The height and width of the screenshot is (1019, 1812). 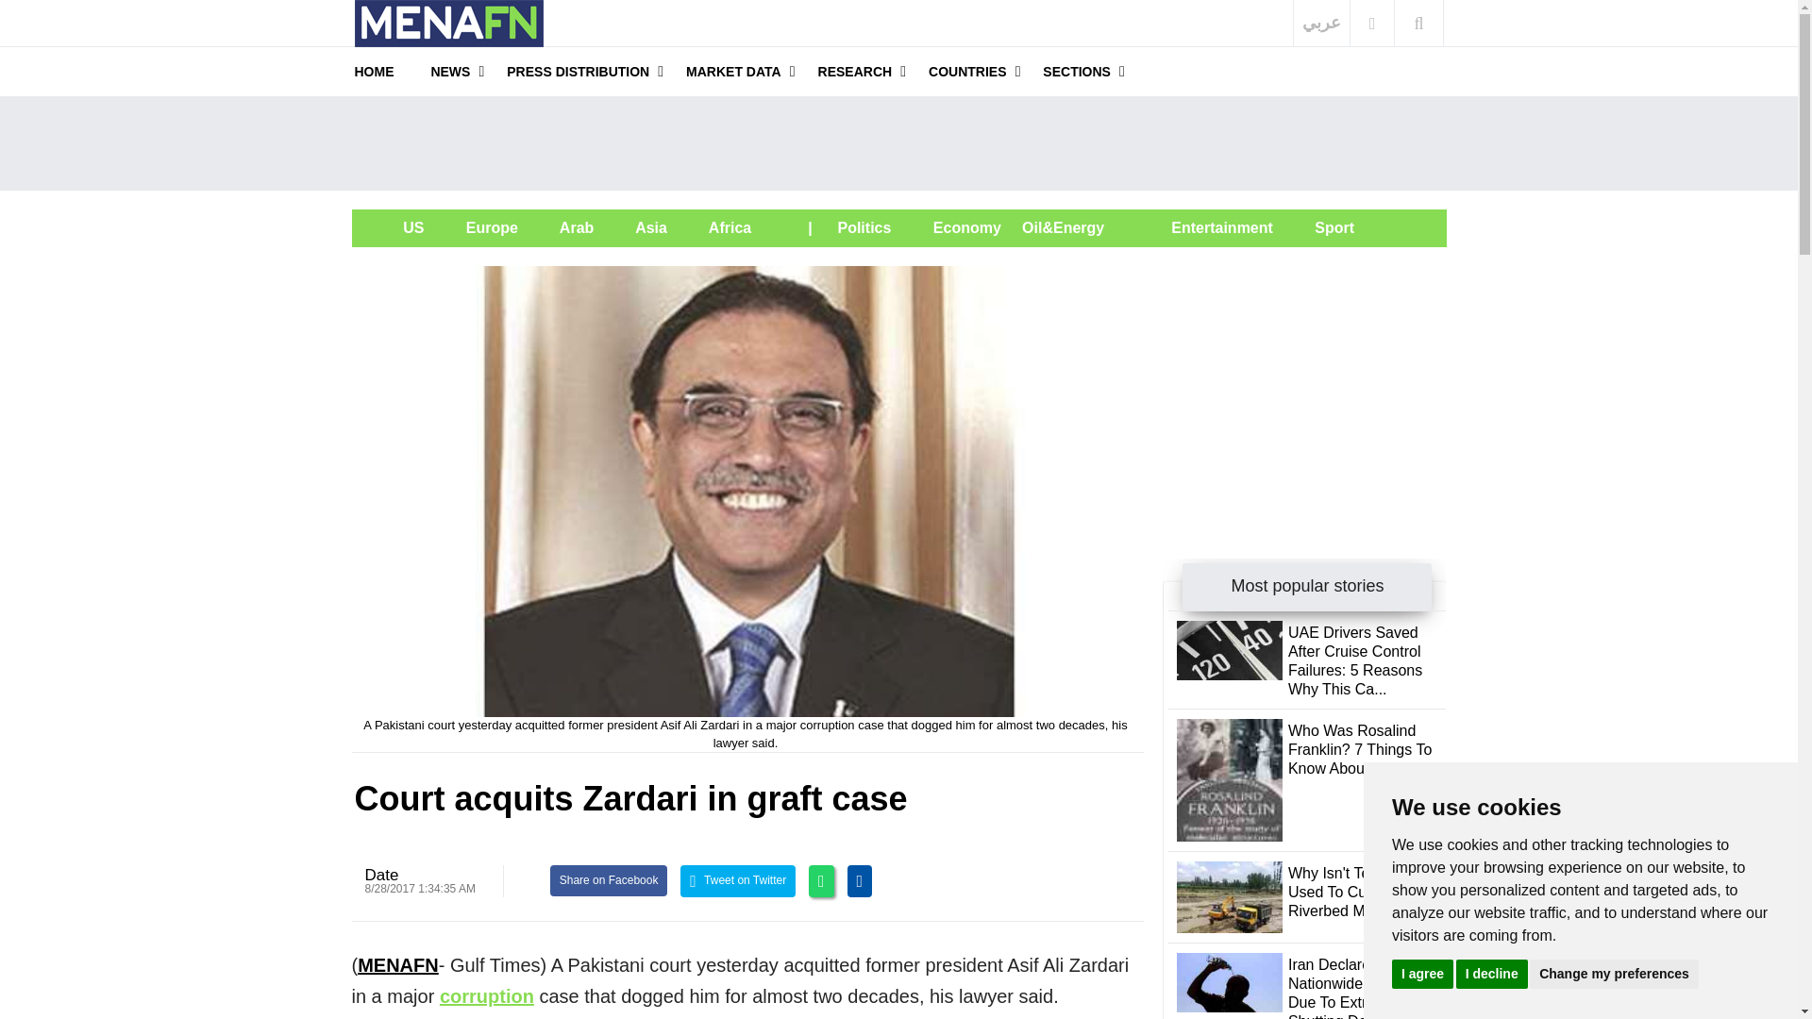 What do you see at coordinates (578, 71) in the screenshot?
I see `PRESS DISTRIBUTION` at bounding box center [578, 71].